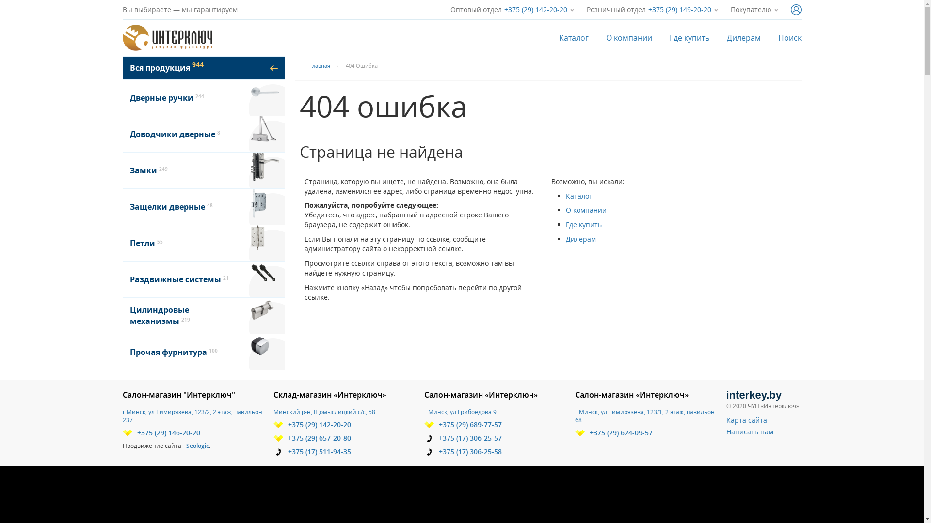 The width and height of the screenshot is (931, 523). Describe the element at coordinates (312, 425) in the screenshot. I see `+375 (29) 142-20-20` at that location.